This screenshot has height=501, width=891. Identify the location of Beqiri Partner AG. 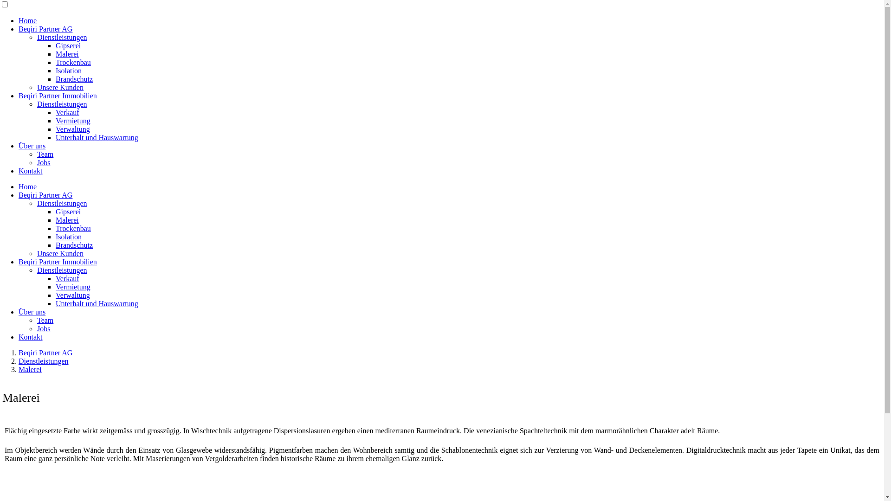
(45, 353).